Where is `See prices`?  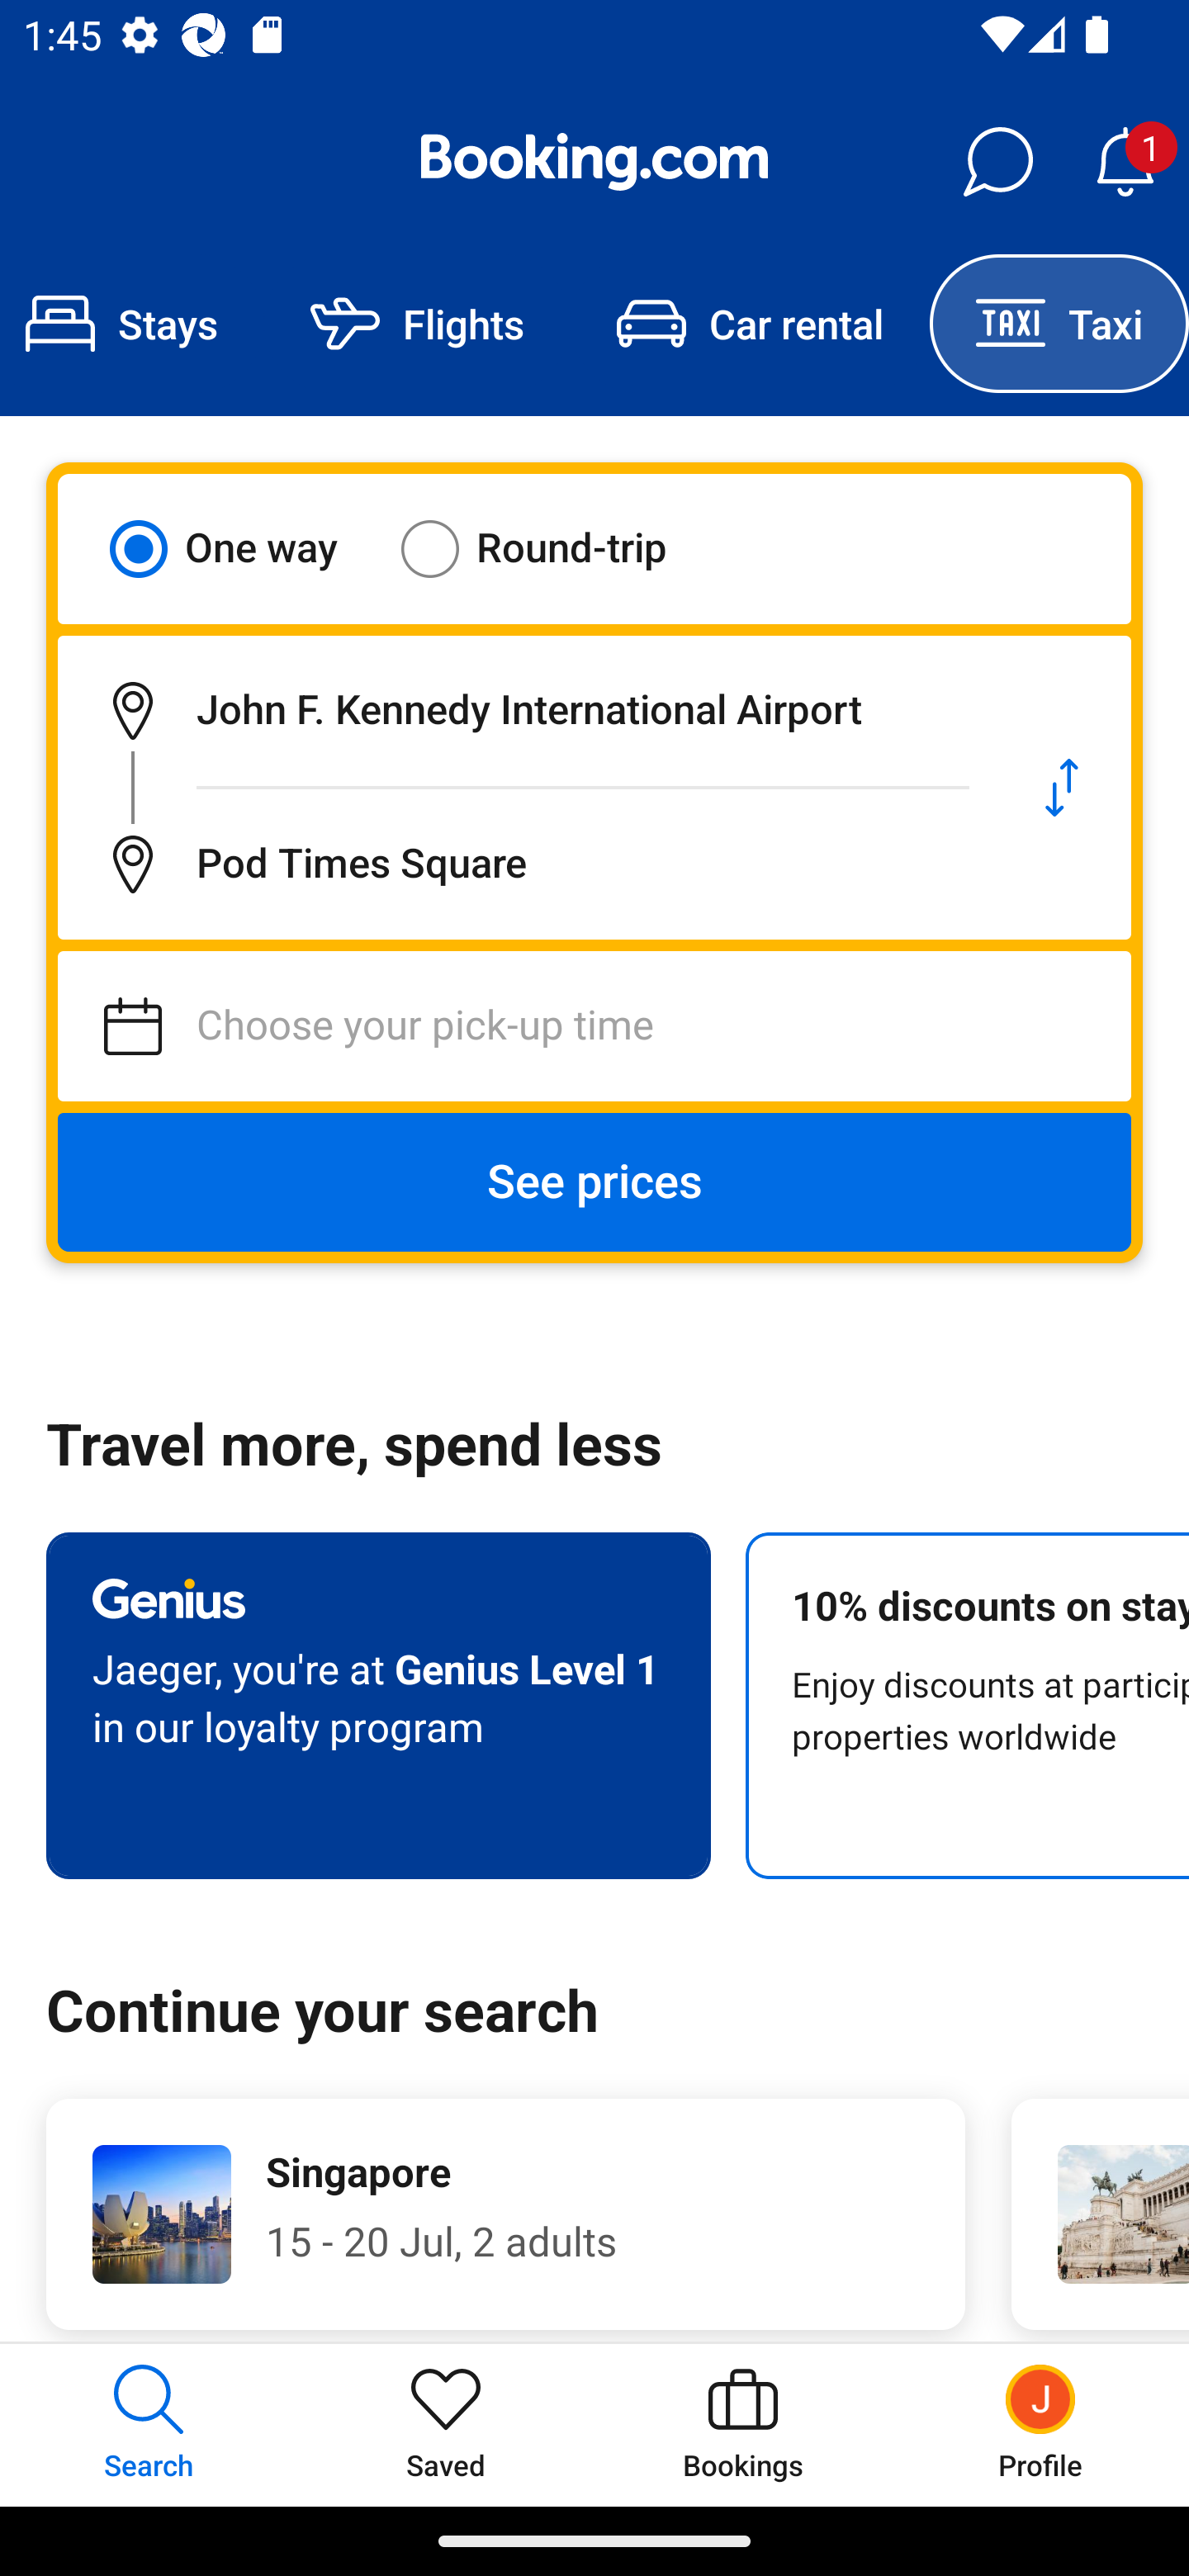 See prices is located at coordinates (594, 1182).